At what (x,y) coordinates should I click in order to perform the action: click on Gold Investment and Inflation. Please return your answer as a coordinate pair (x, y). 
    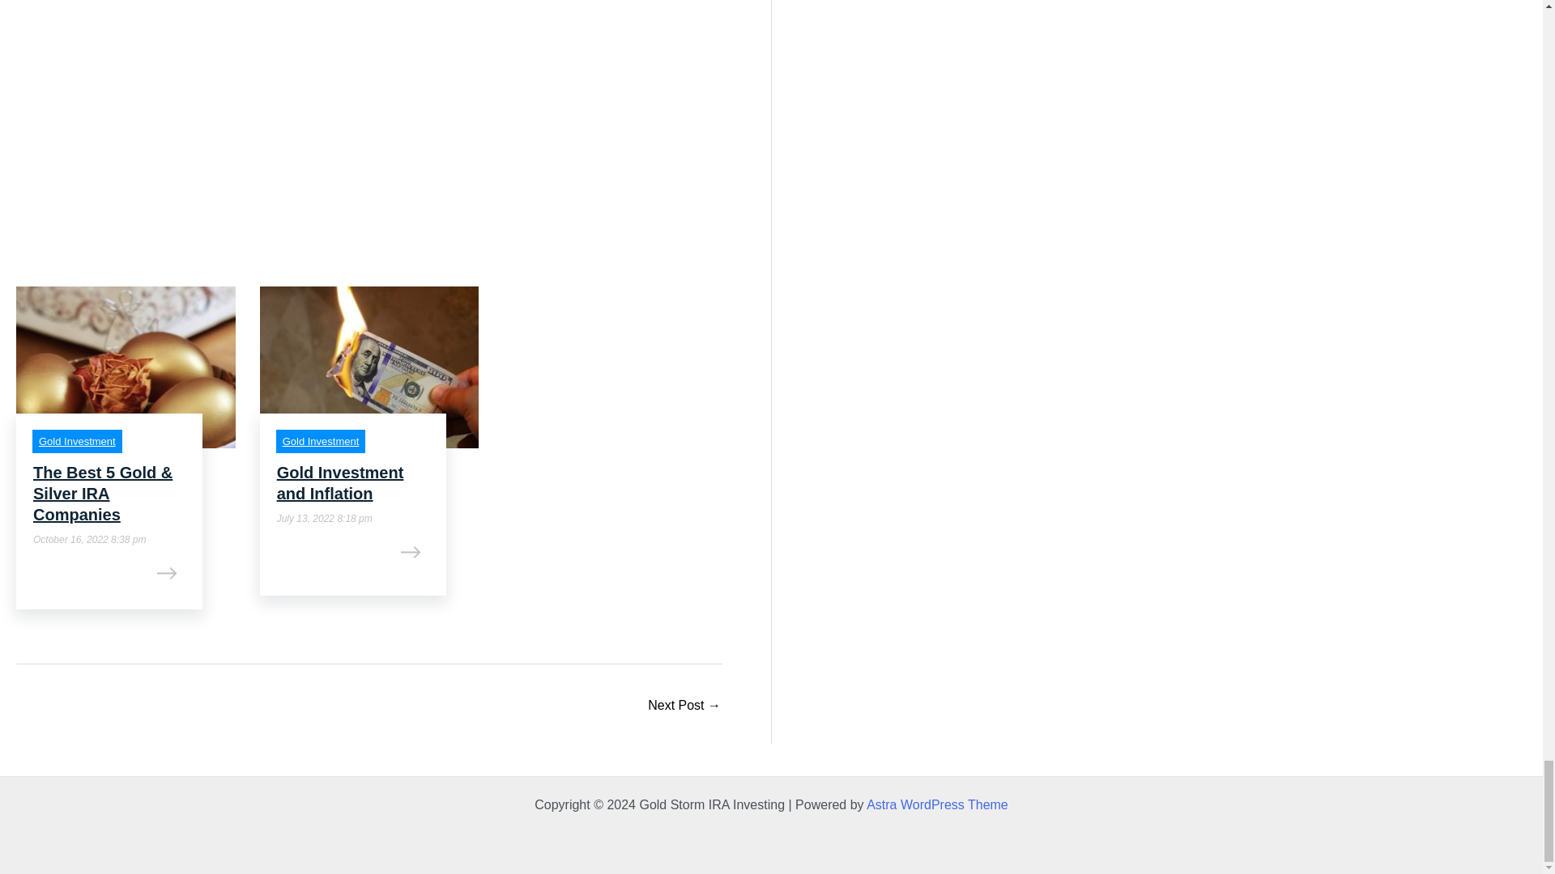
    Looking at the image, I should click on (340, 483).